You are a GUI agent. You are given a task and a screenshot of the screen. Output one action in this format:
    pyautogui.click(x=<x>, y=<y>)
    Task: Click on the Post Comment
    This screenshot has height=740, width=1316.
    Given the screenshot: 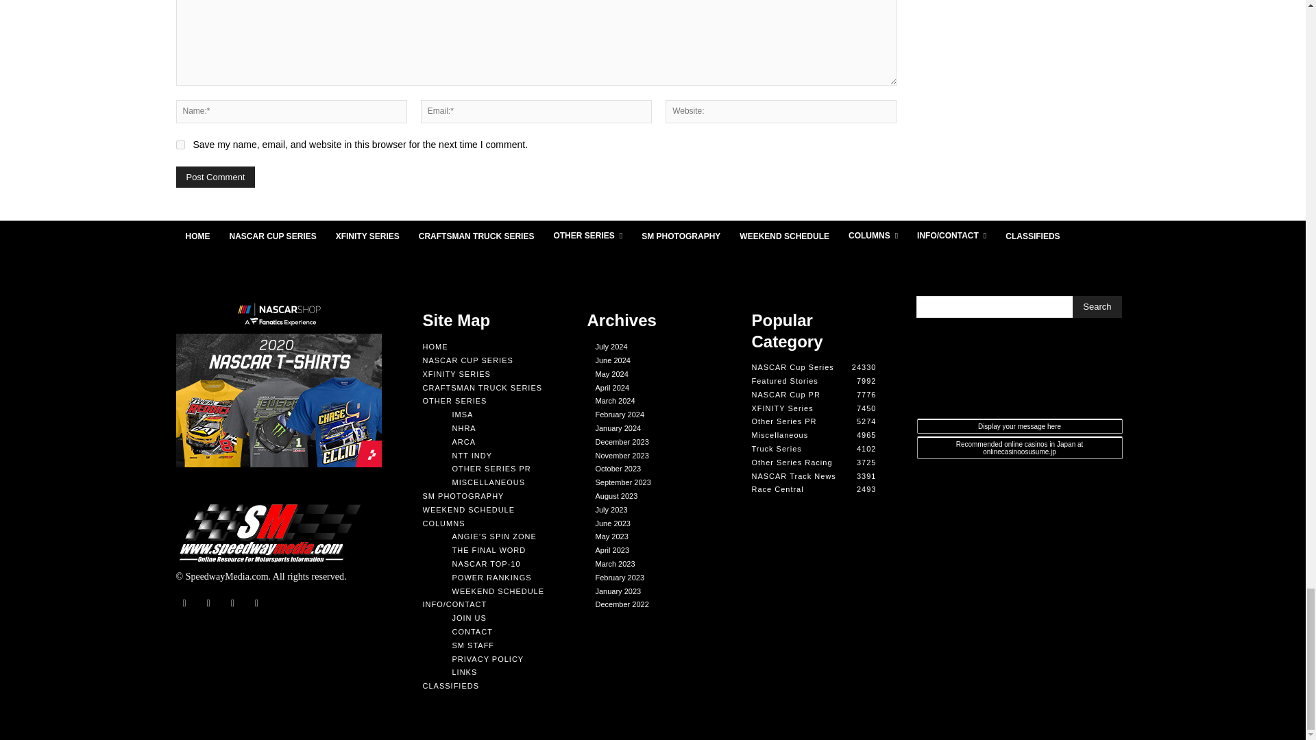 What is the action you would take?
    pyautogui.click(x=215, y=177)
    